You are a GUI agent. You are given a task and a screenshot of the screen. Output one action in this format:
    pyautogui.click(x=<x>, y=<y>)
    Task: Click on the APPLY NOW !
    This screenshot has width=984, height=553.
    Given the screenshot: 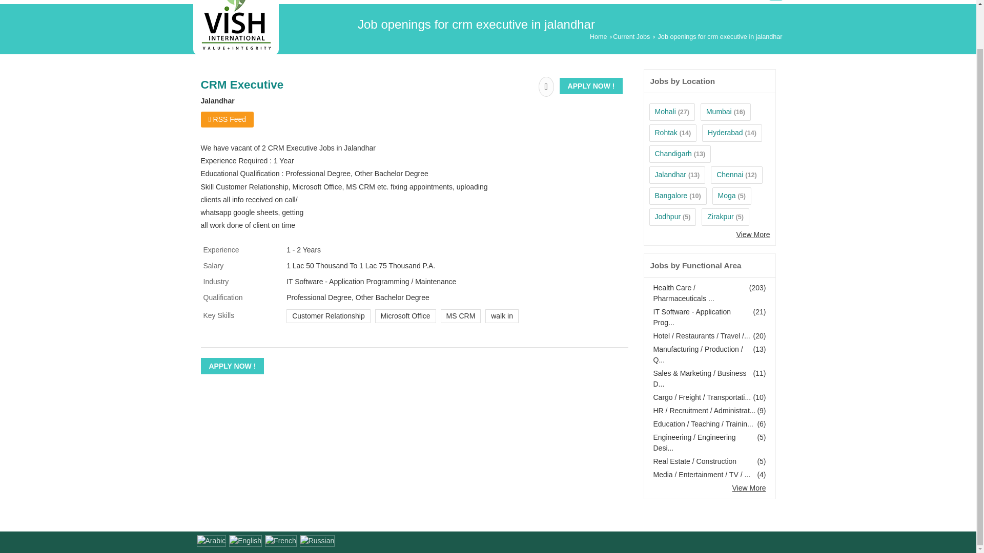 What is the action you would take?
    pyautogui.click(x=591, y=86)
    